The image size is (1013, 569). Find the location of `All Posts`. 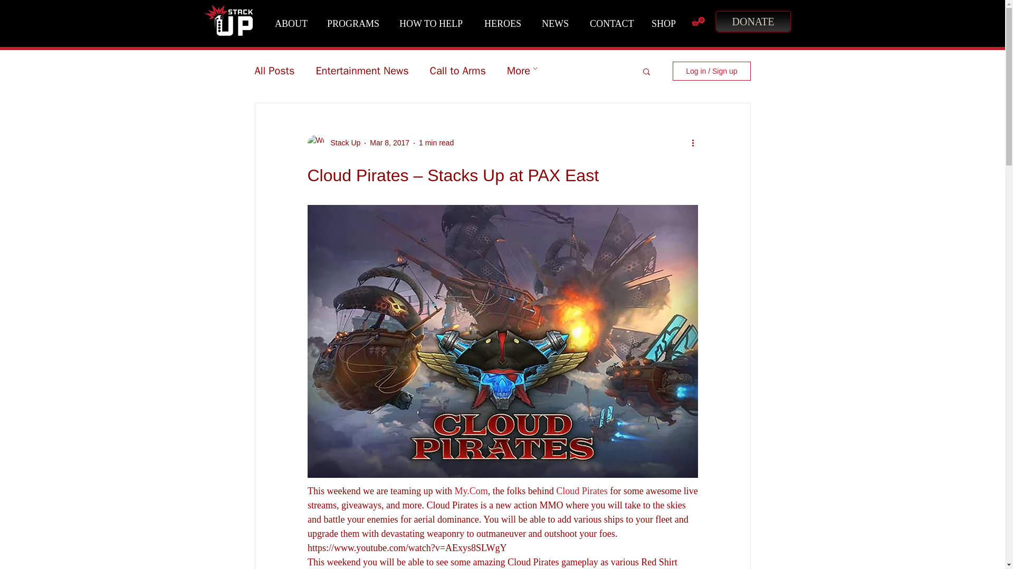

All Posts is located at coordinates (274, 71).